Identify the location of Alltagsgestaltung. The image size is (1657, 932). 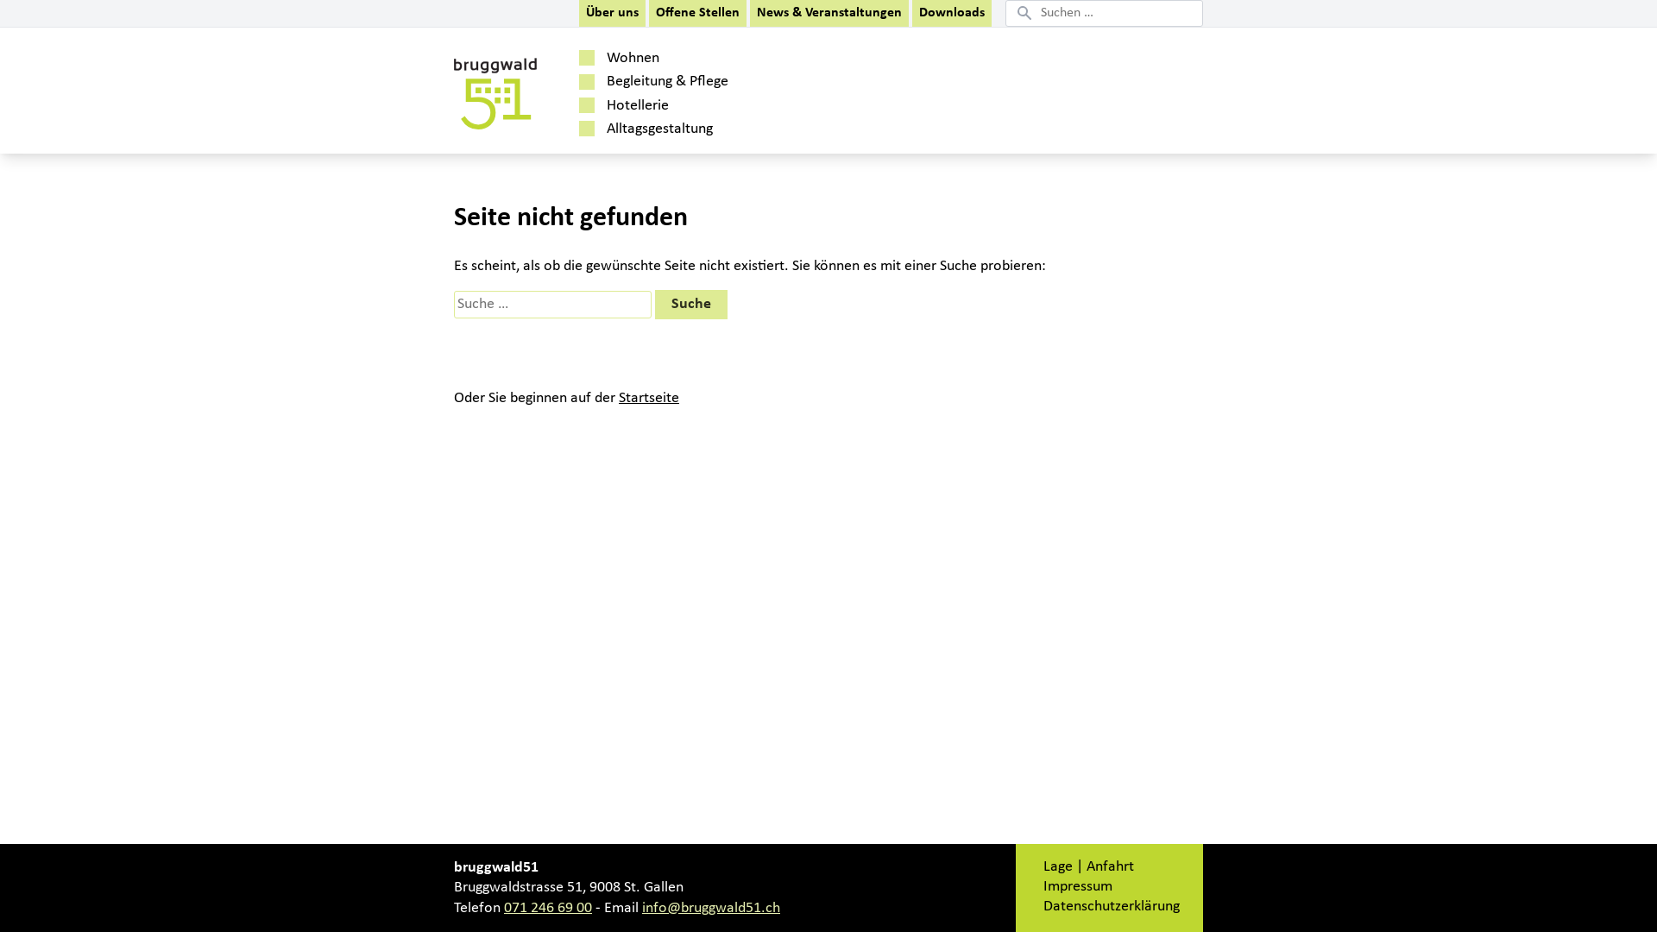
(749, 129).